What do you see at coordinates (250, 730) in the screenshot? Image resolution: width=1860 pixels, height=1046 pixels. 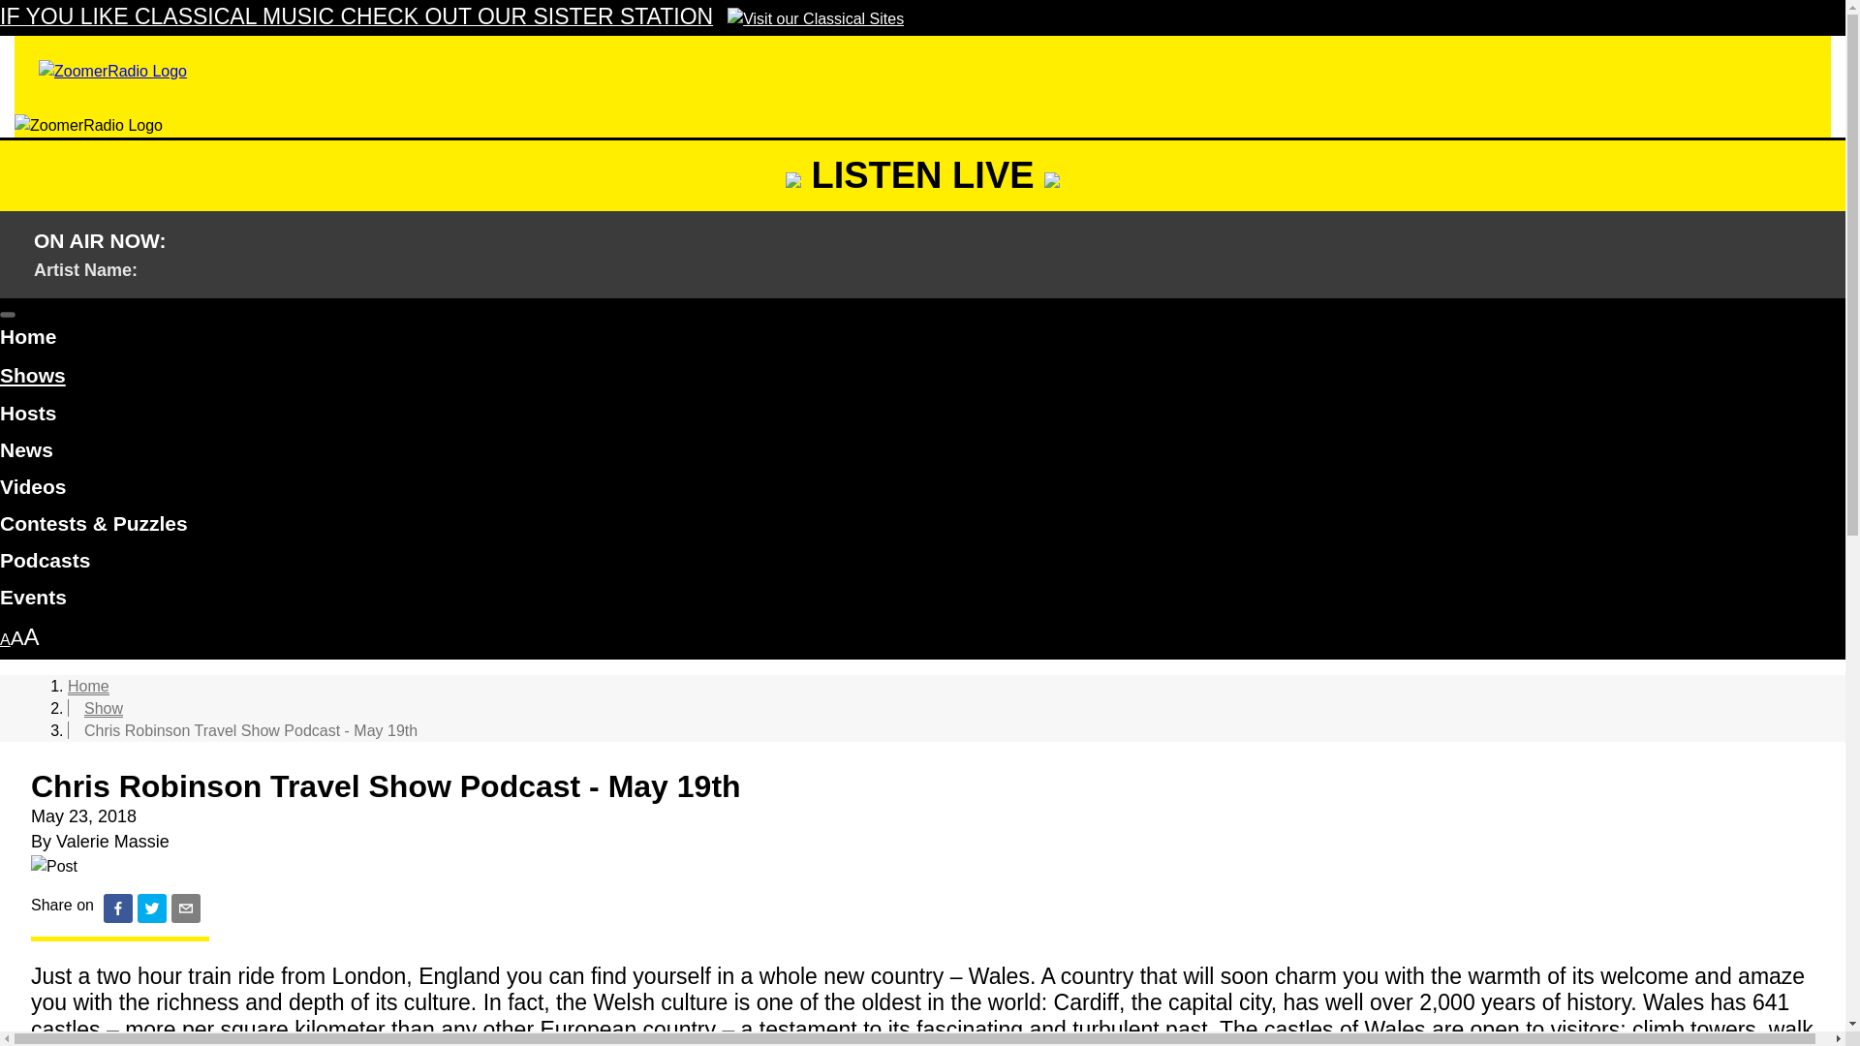 I see `Chris Robinson Travel Show Podcast - May 19th` at bounding box center [250, 730].